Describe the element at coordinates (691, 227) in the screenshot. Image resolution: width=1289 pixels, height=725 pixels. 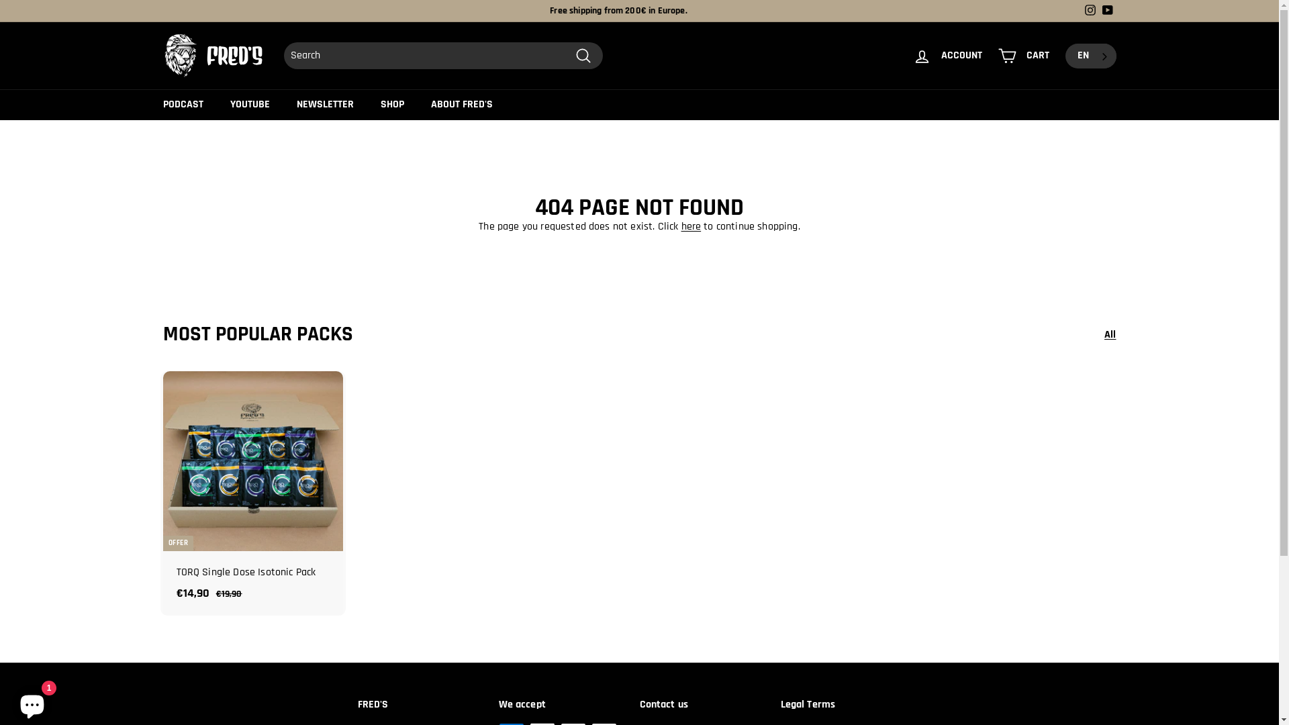
I see `here` at that location.